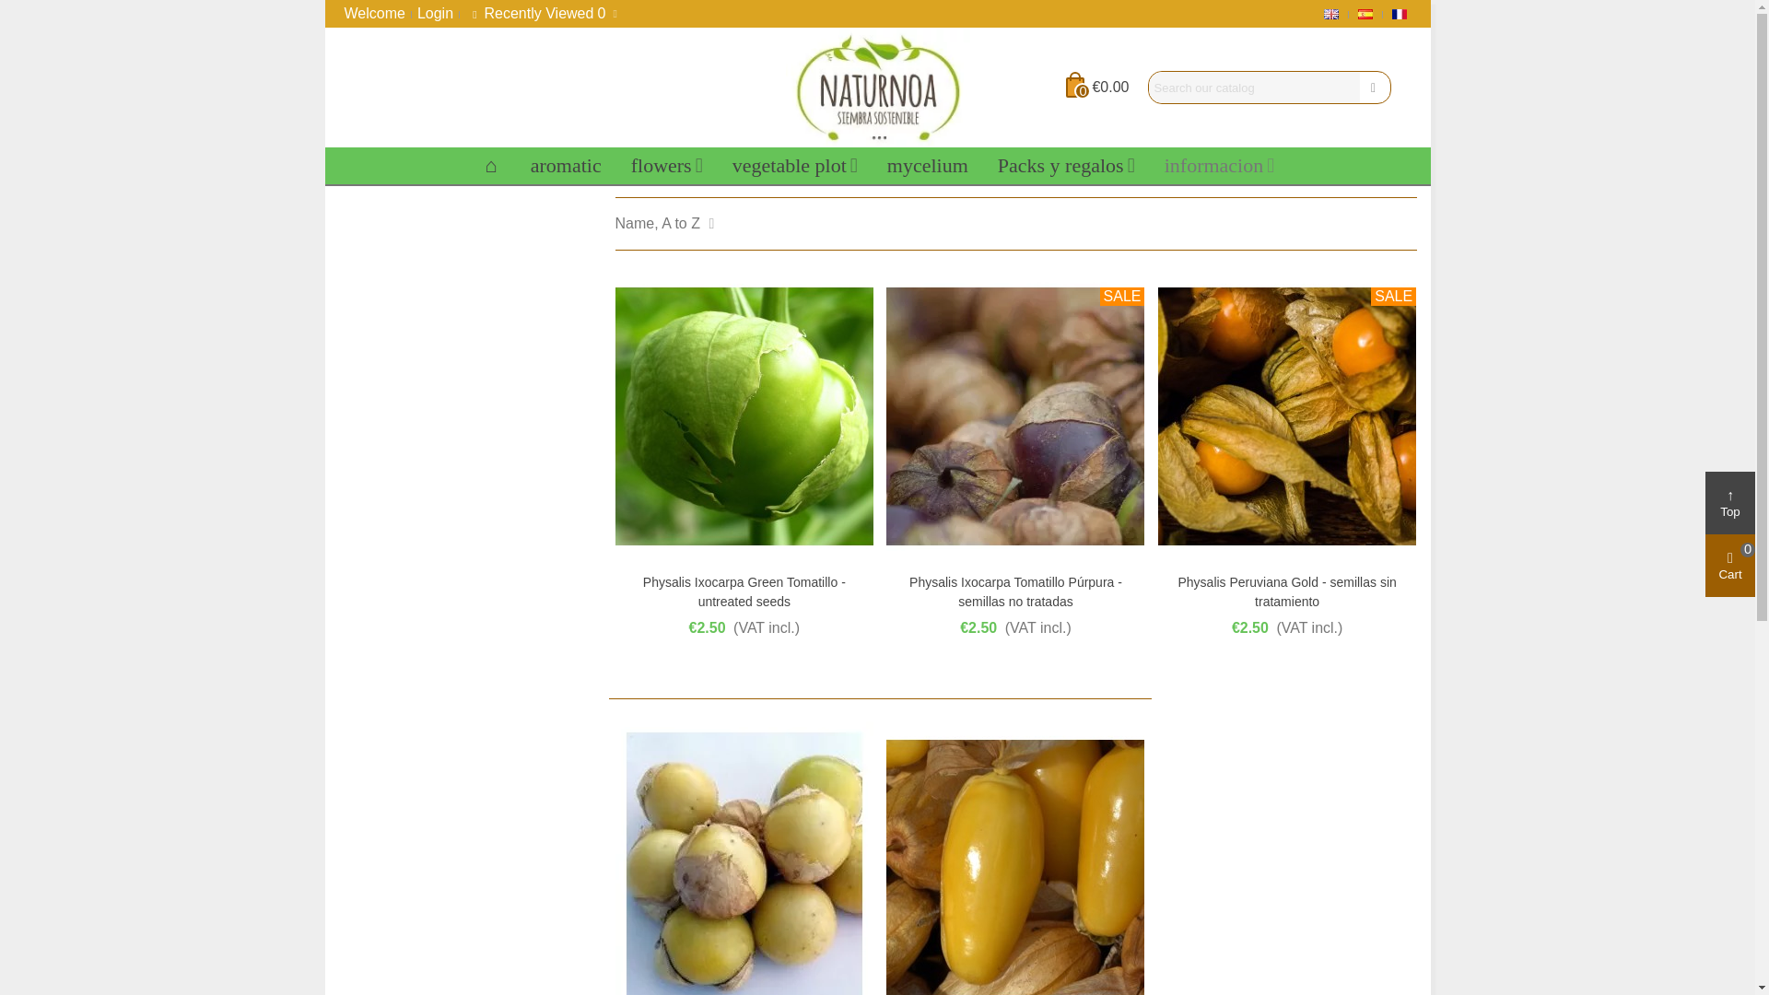 The height and width of the screenshot is (995, 1769). What do you see at coordinates (434, 14) in the screenshot?
I see `Login` at bounding box center [434, 14].